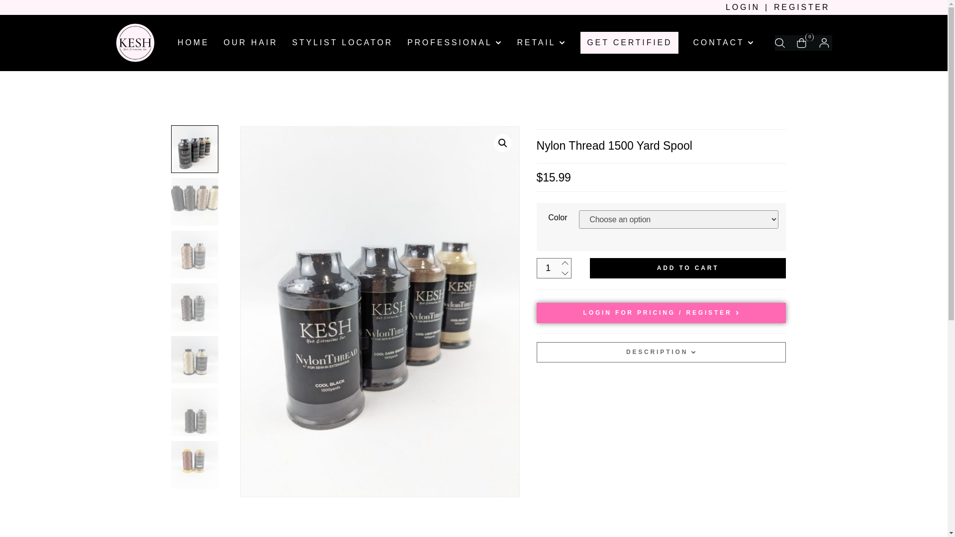 The width and height of the screenshot is (955, 537). I want to click on CONTACT, so click(723, 43).